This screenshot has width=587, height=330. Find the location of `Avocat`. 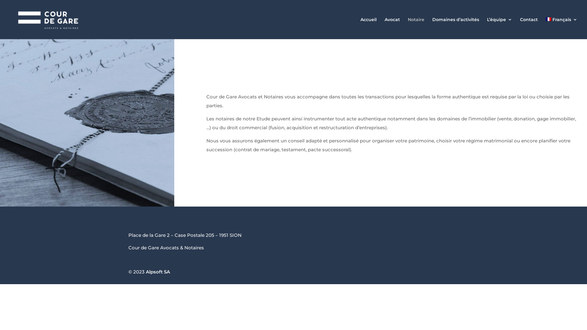

Avocat is located at coordinates (392, 28).